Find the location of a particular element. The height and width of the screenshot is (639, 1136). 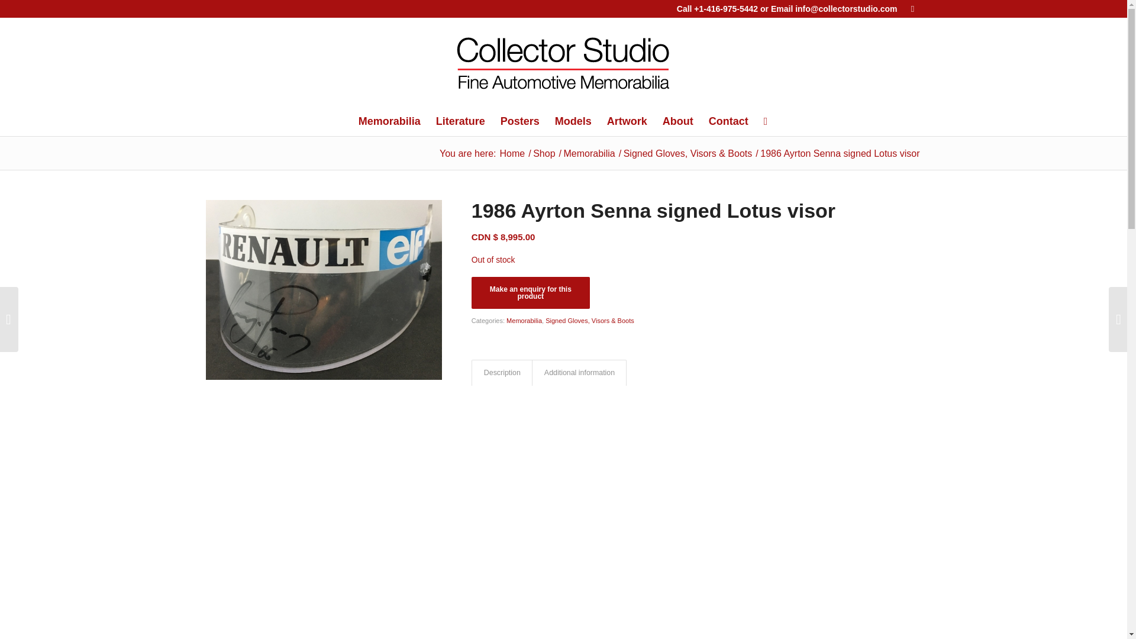

Literature is located at coordinates (460, 121).